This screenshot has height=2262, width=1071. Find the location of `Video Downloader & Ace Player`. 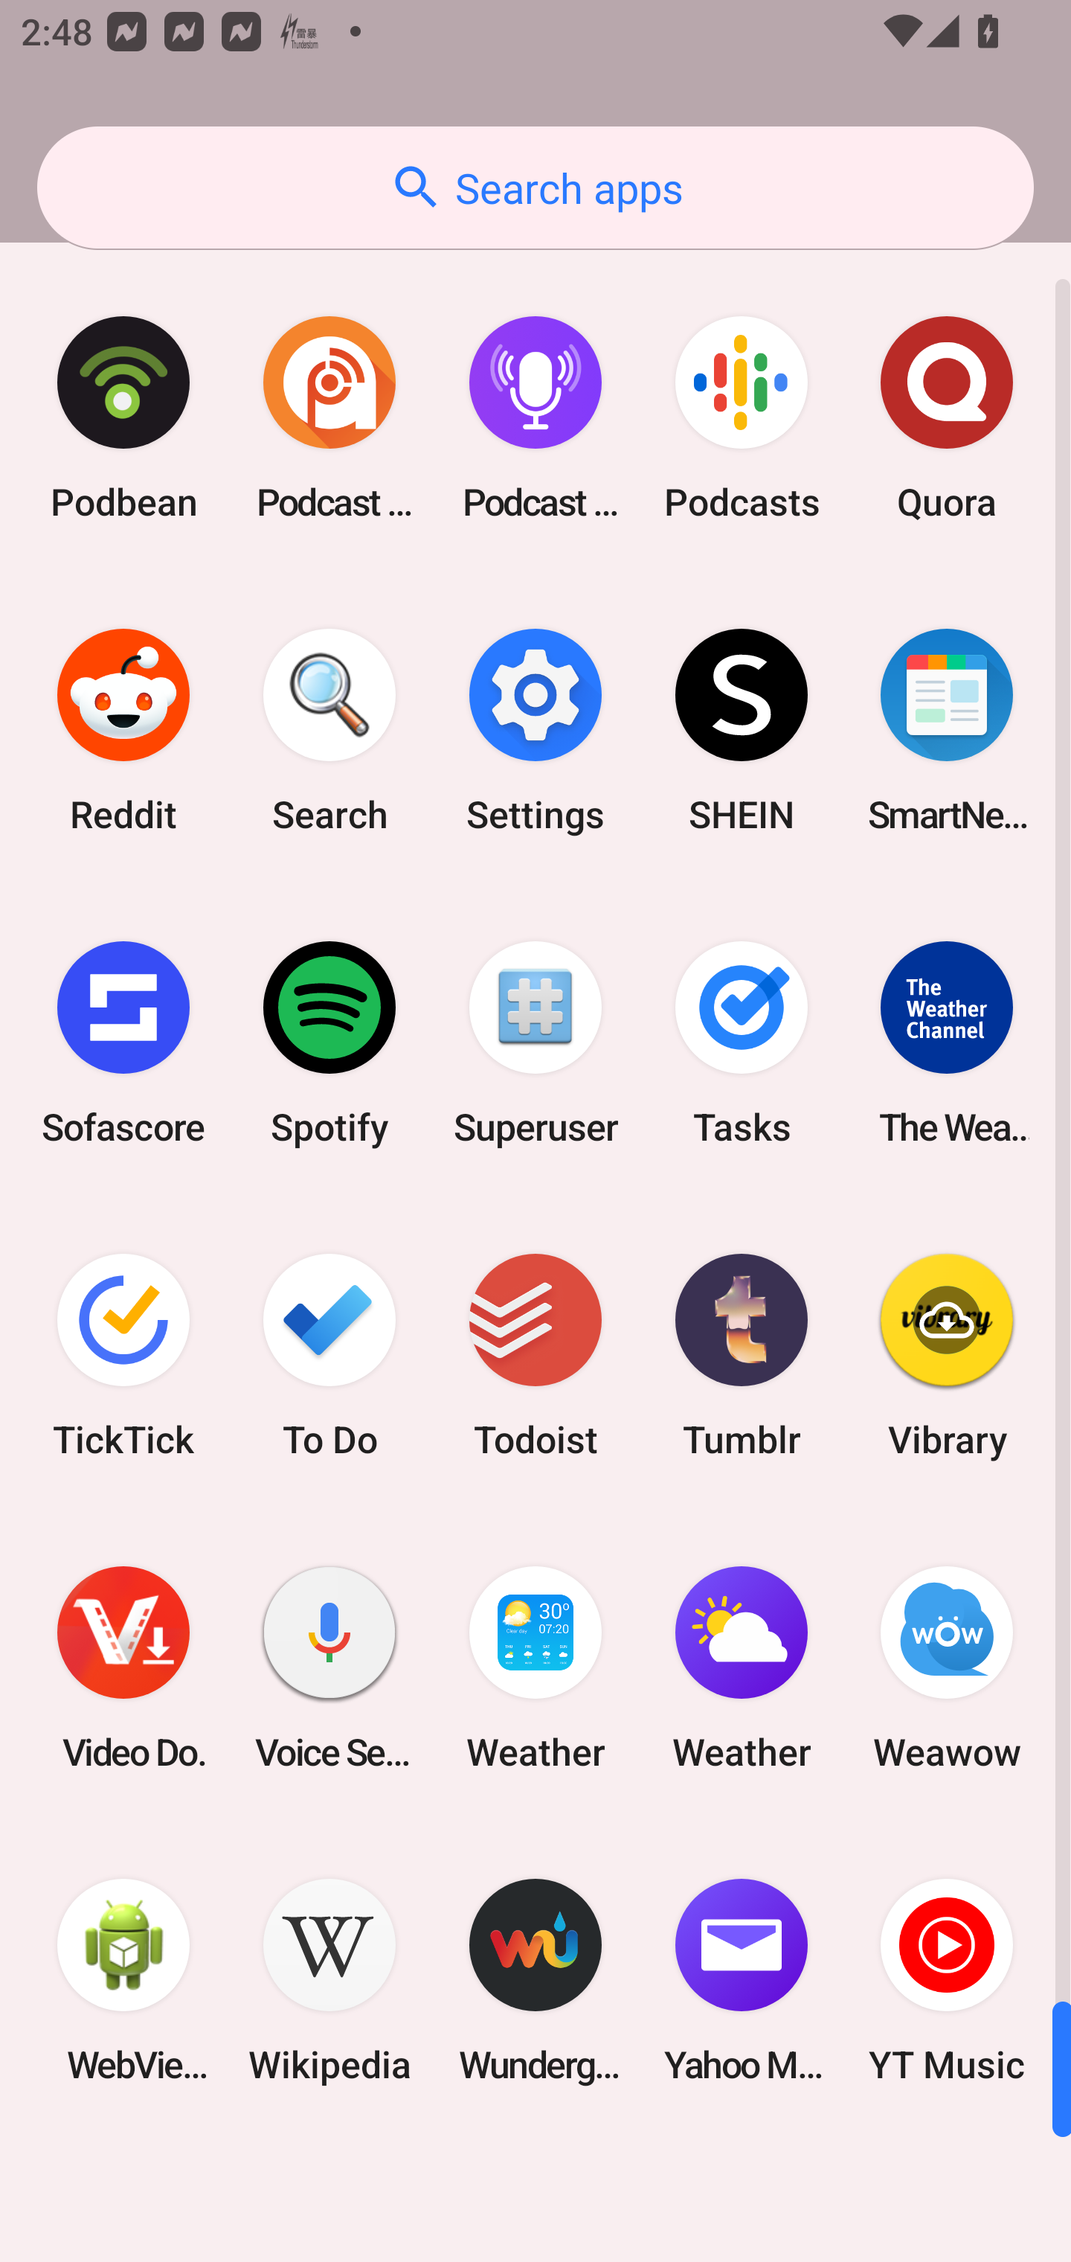

Video Downloader & Ace Player is located at coordinates (123, 1668).